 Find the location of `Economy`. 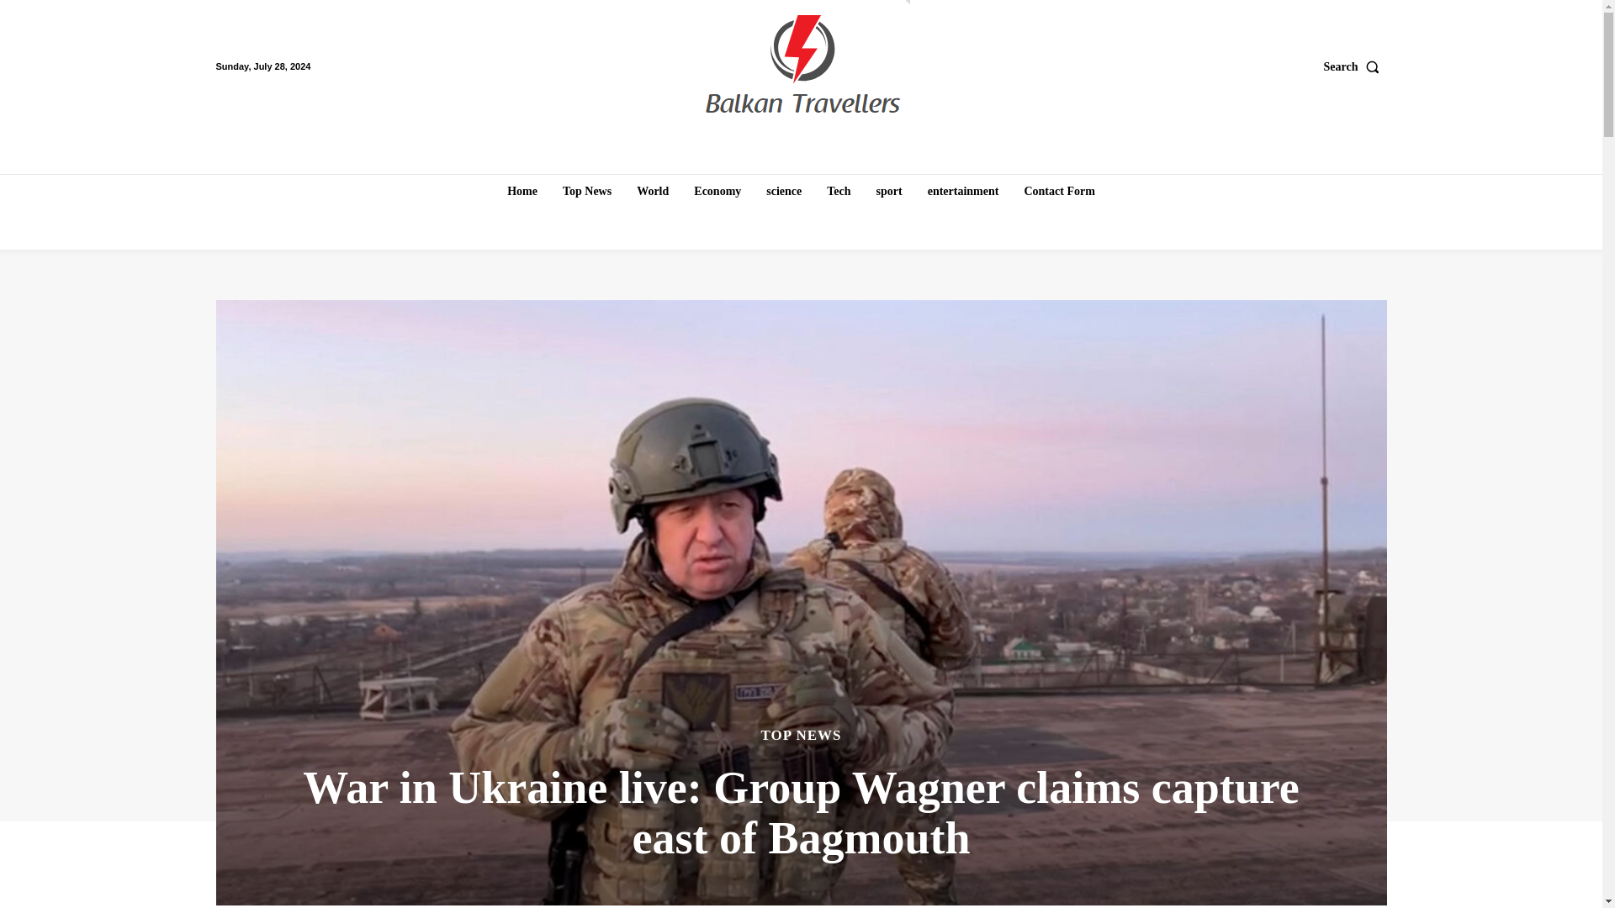

Economy is located at coordinates (717, 192).